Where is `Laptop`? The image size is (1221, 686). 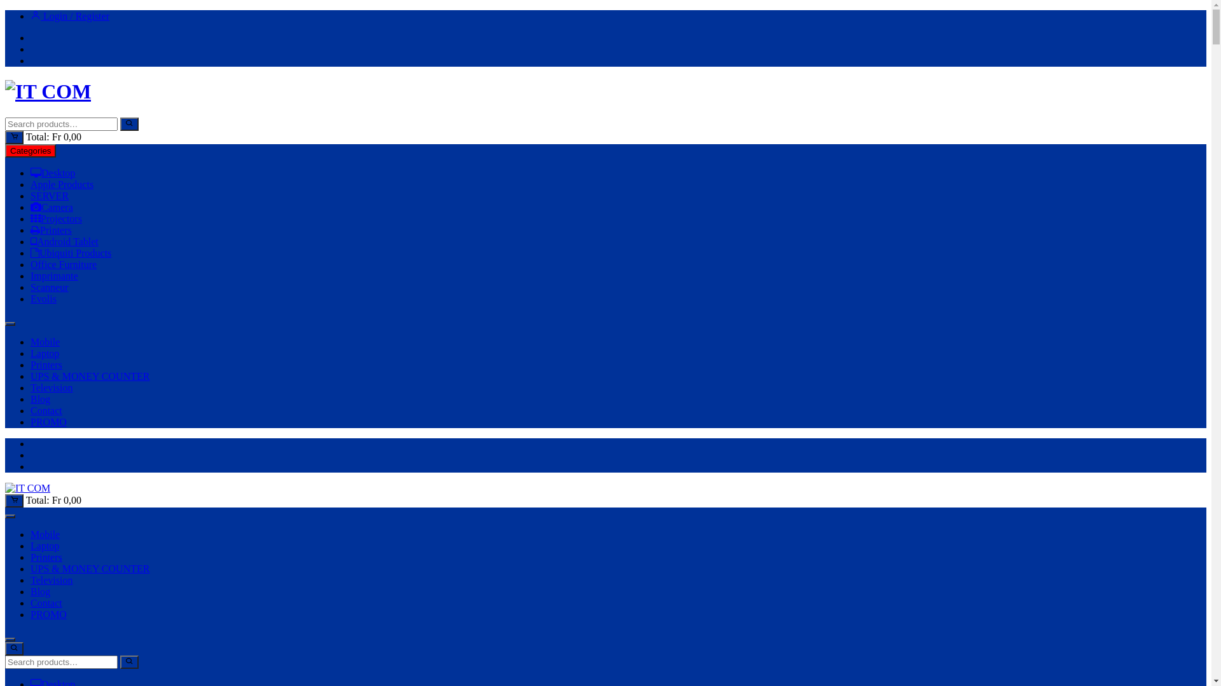 Laptop is located at coordinates (45, 353).